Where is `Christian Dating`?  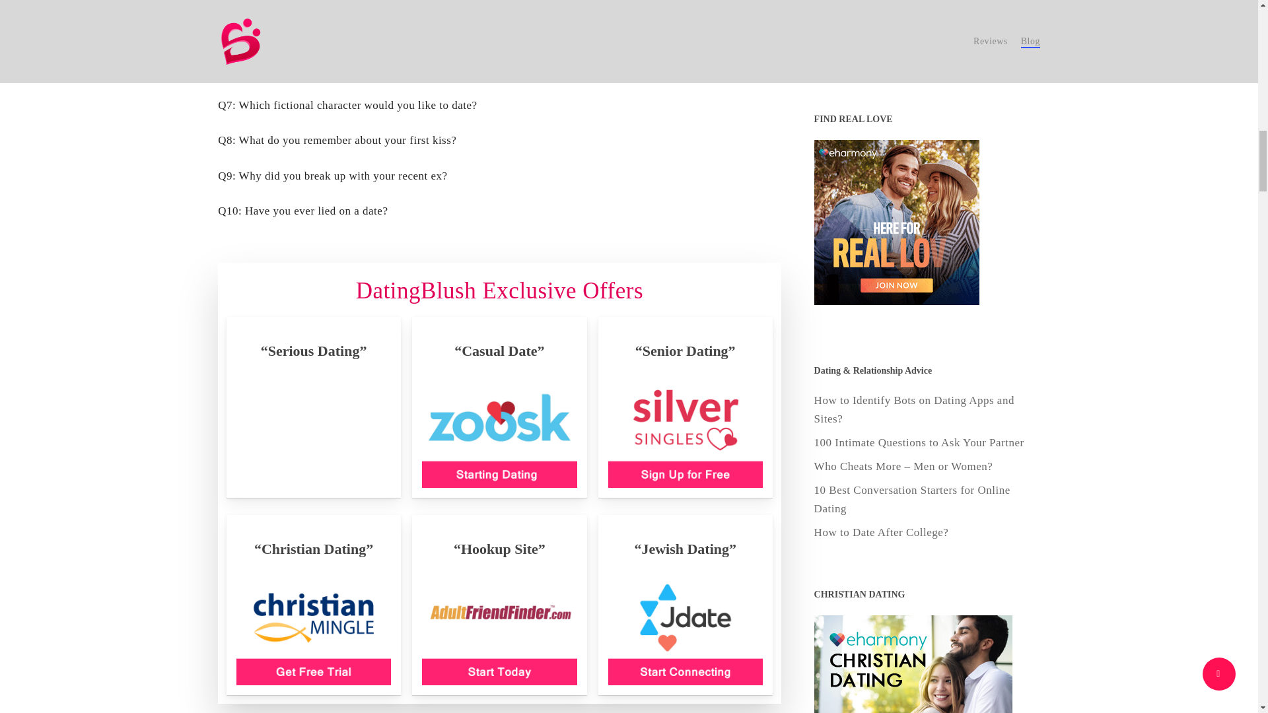 Christian Dating is located at coordinates (913, 664).